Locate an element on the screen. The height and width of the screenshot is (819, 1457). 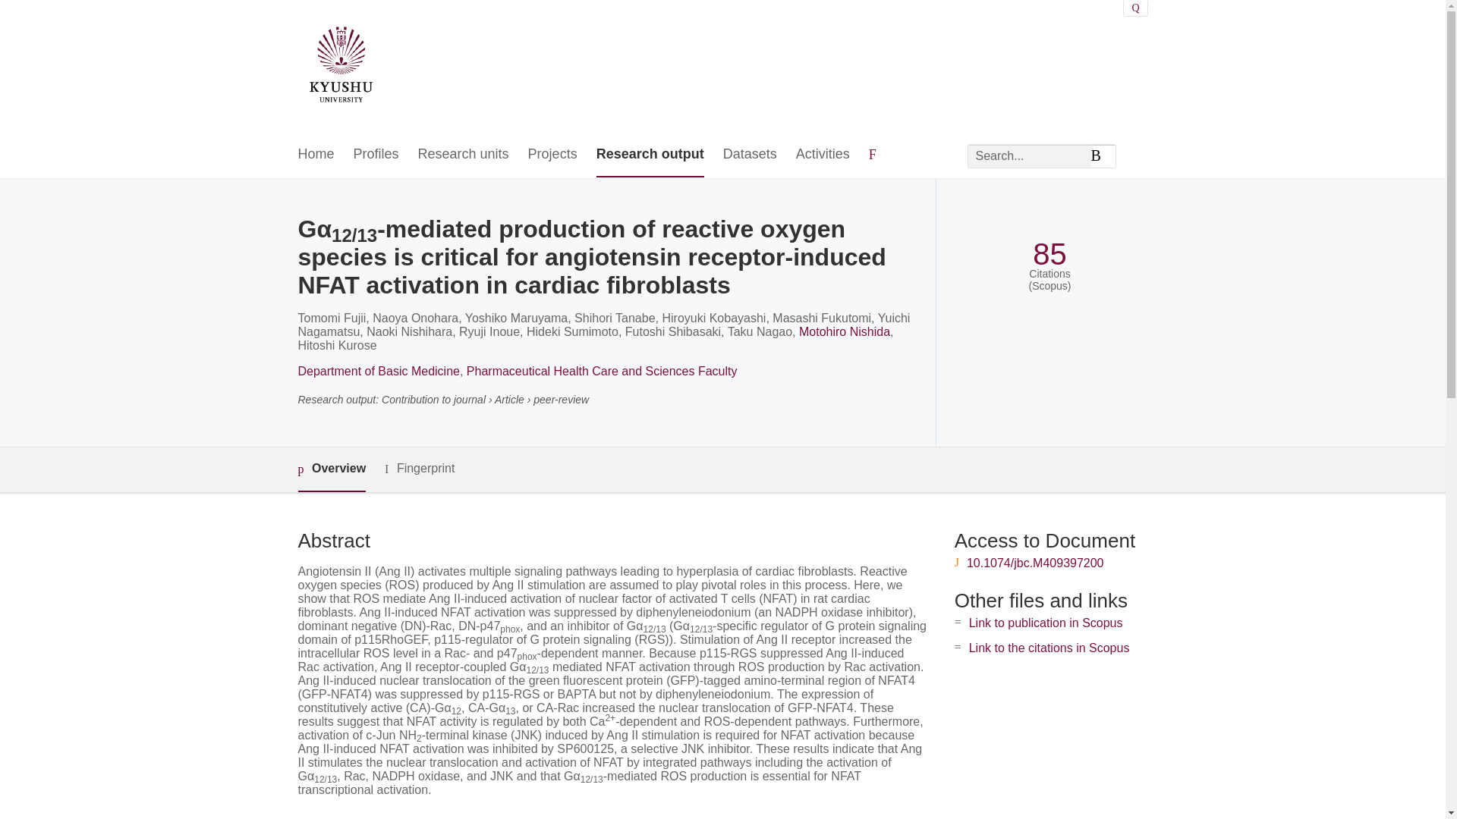
Profiles is located at coordinates (376, 155).